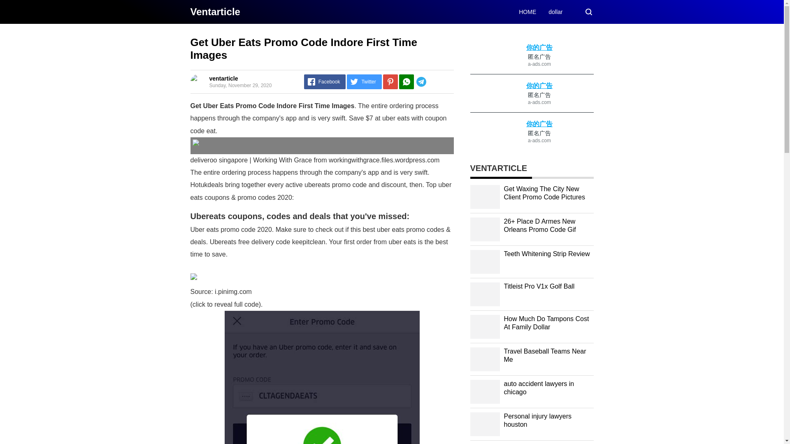 The image size is (790, 444). What do you see at coordinates (215, 12) in the screenshot?
I see `Ventarticle` at bounding box center [215, 12].